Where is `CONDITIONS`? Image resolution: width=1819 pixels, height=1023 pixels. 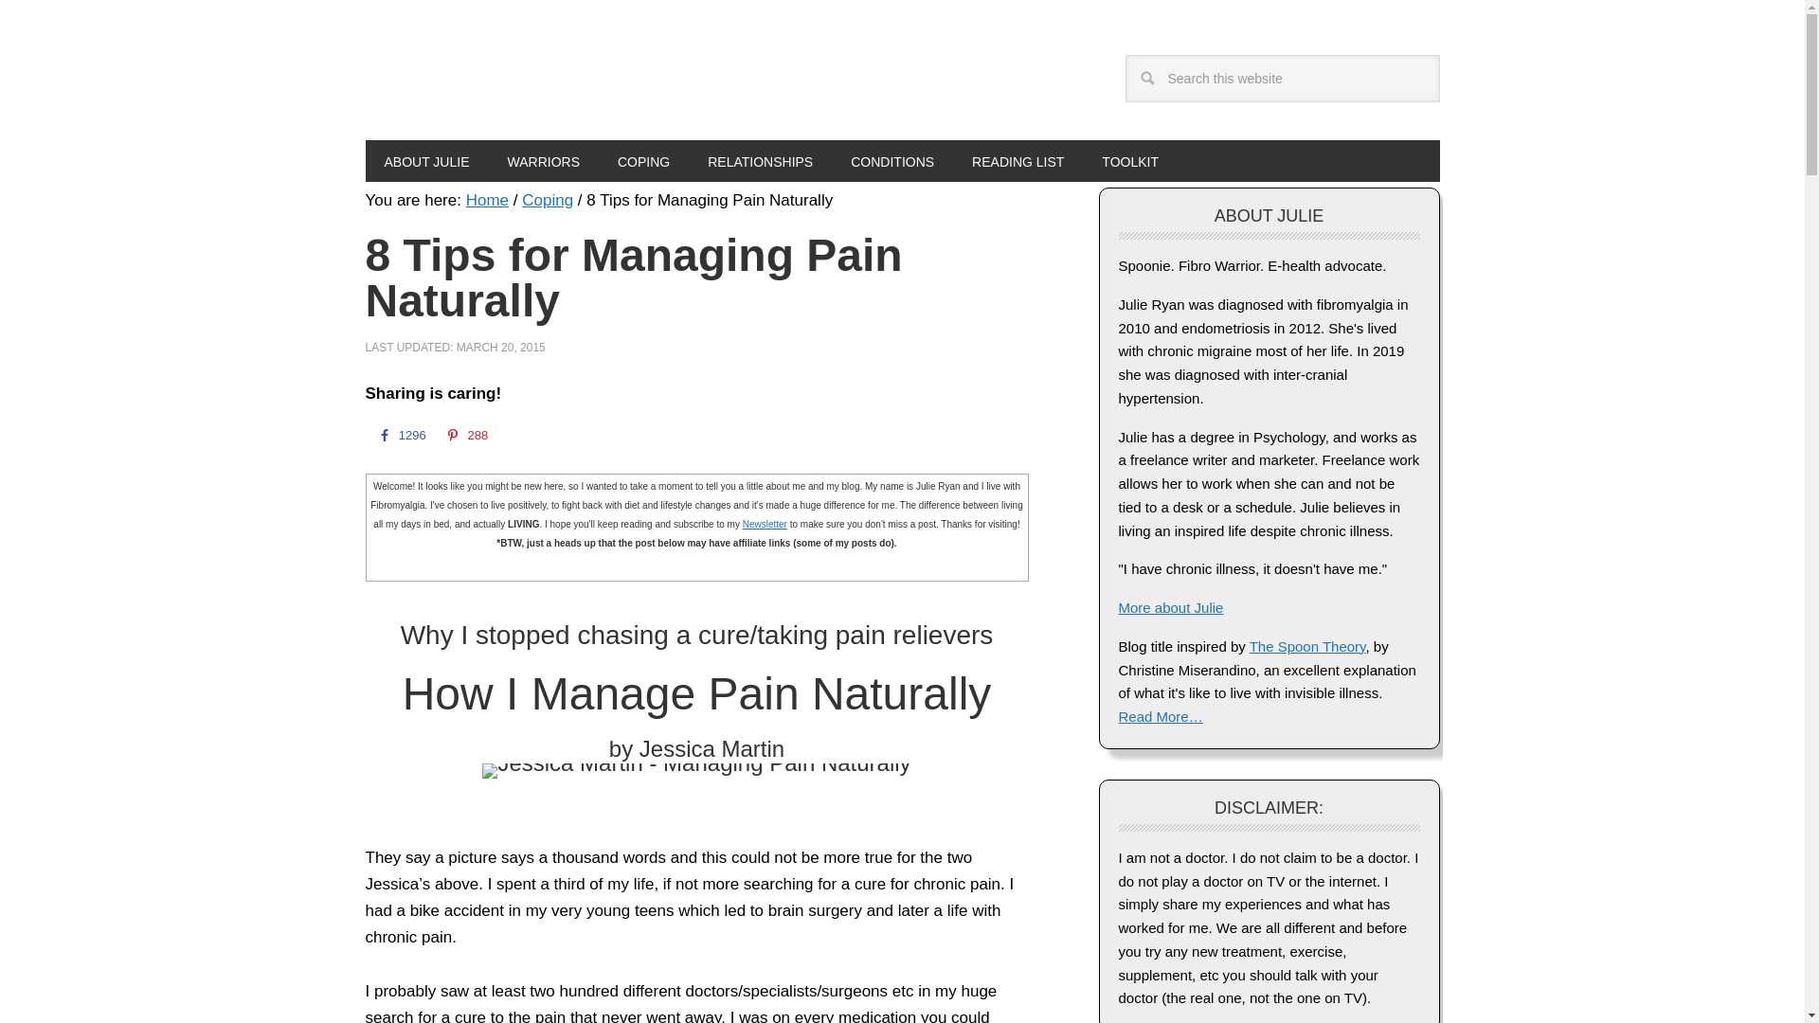
CONDITIONS is located at coordinates (892, 161).